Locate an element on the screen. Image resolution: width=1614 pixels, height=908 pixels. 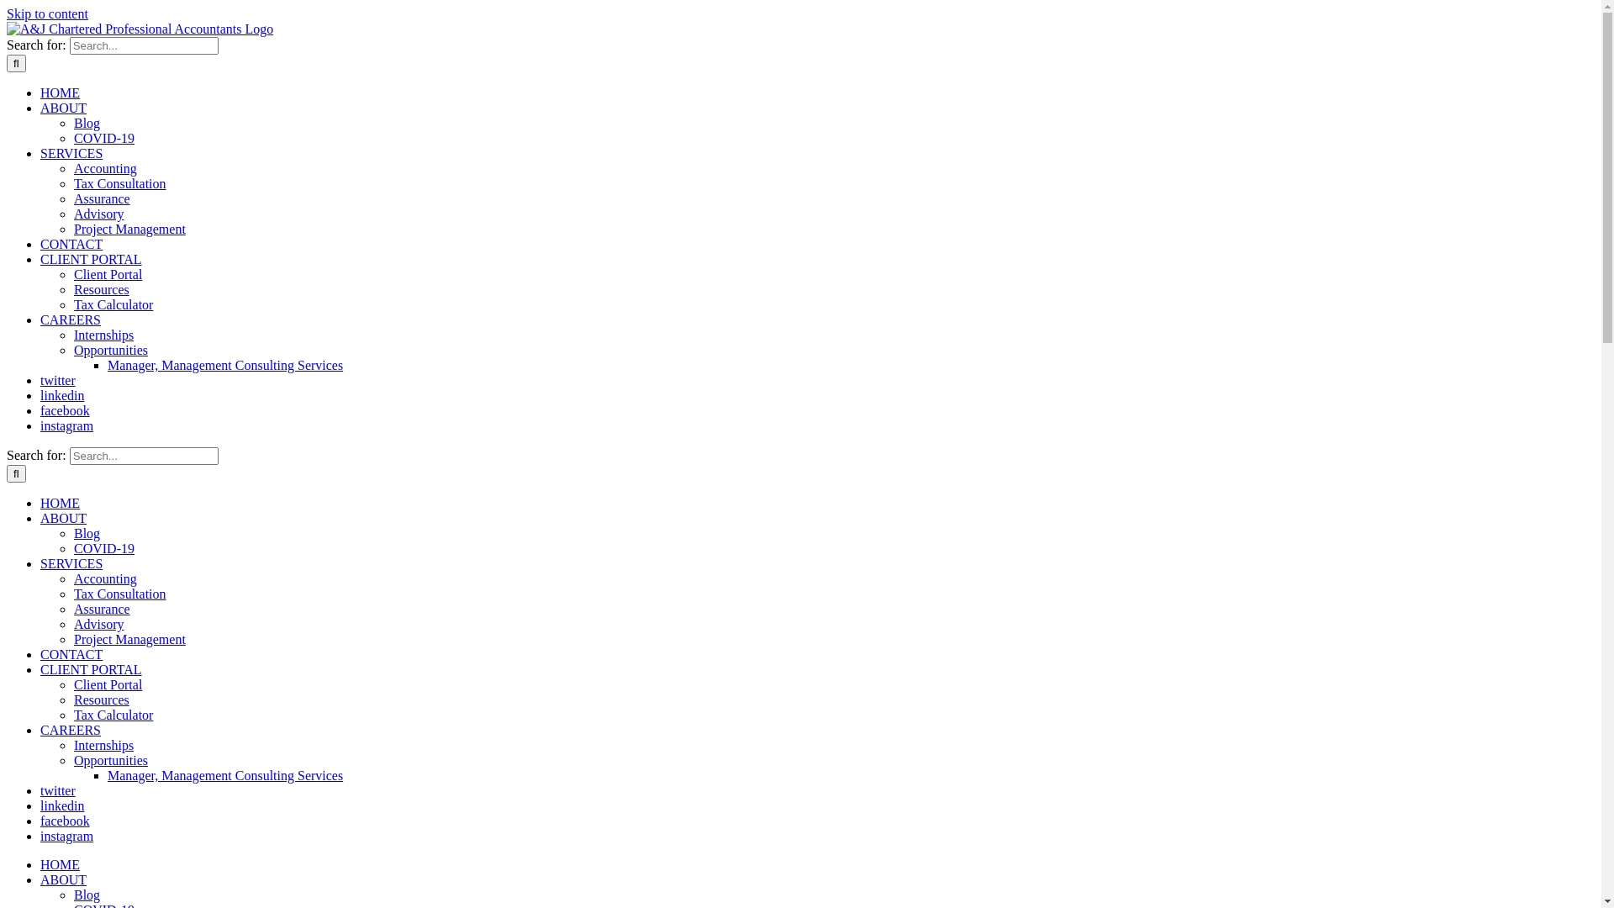
ABOUT is located at coordinates (64, 518).